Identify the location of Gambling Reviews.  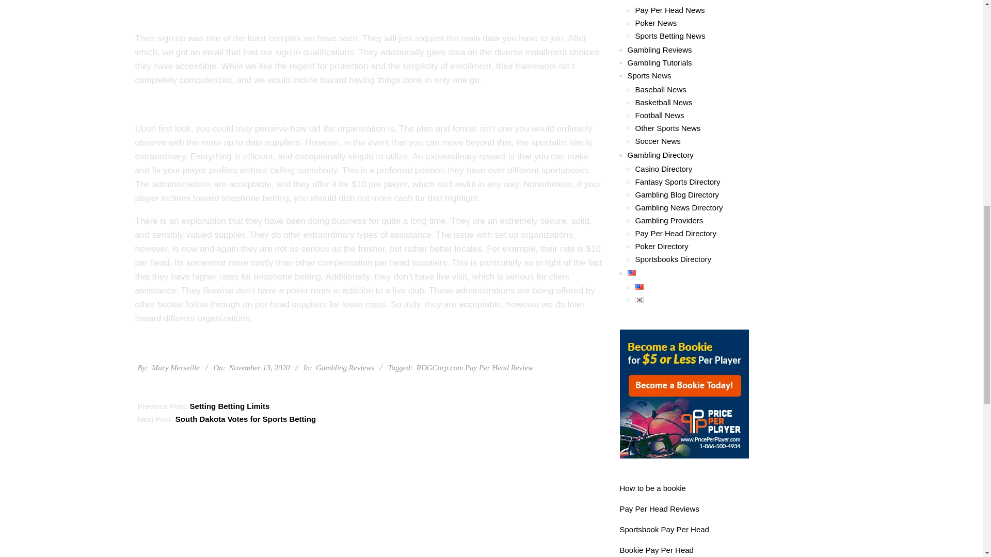
(345, 368).